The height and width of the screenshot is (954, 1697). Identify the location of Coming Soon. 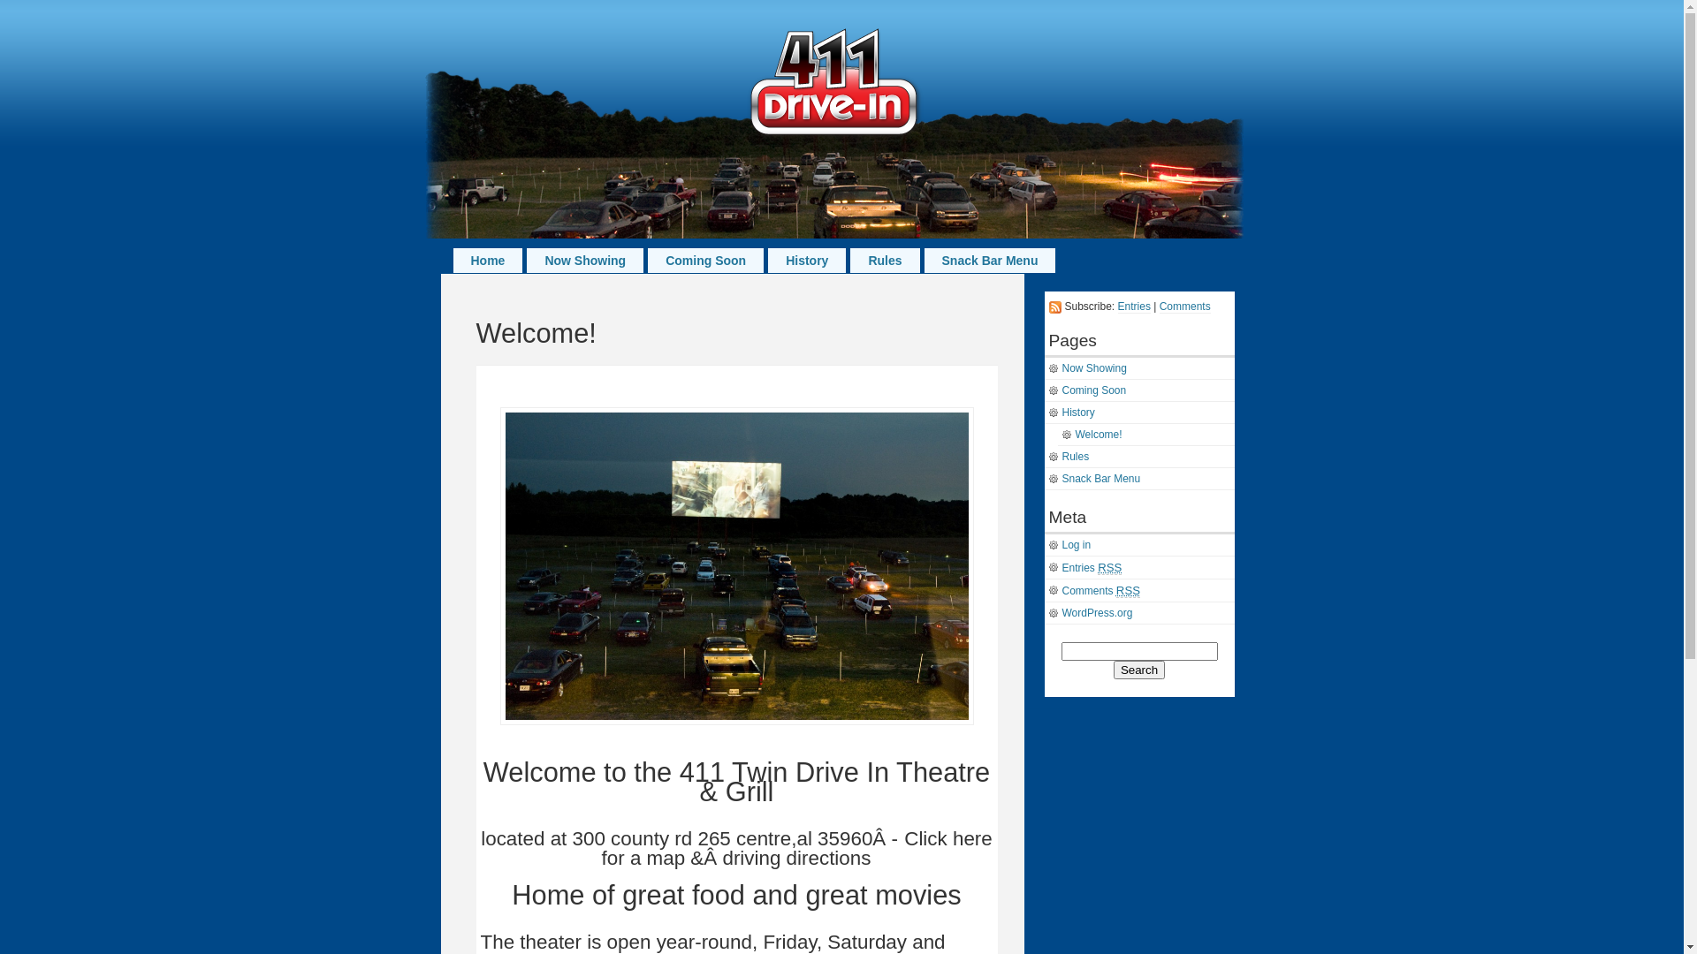
(1140, 390).